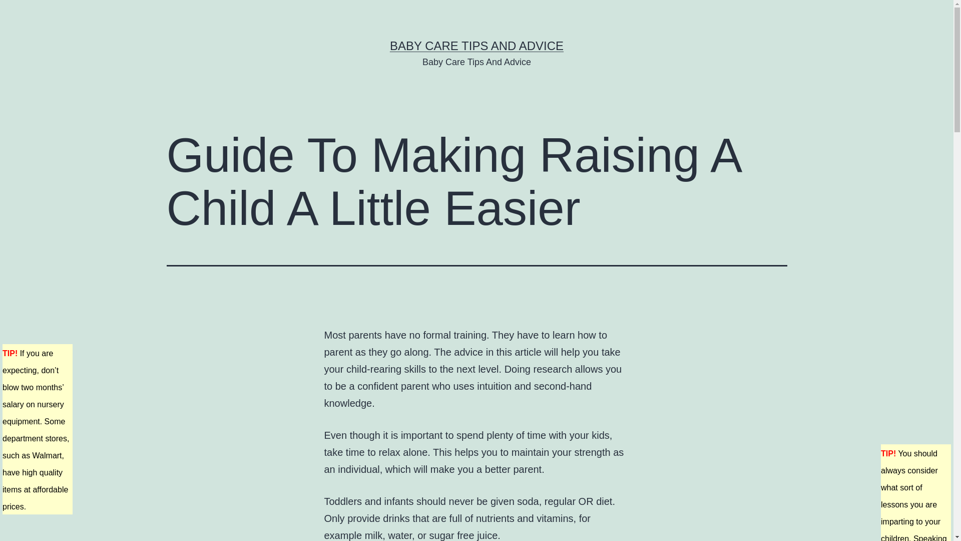 This screenshot has height=541, width=961. What do you see at coordinates (476, 45) in the screenshot?
I see `BABY CARE TIPS AND ADVICE` at bounding box center [476, 45].